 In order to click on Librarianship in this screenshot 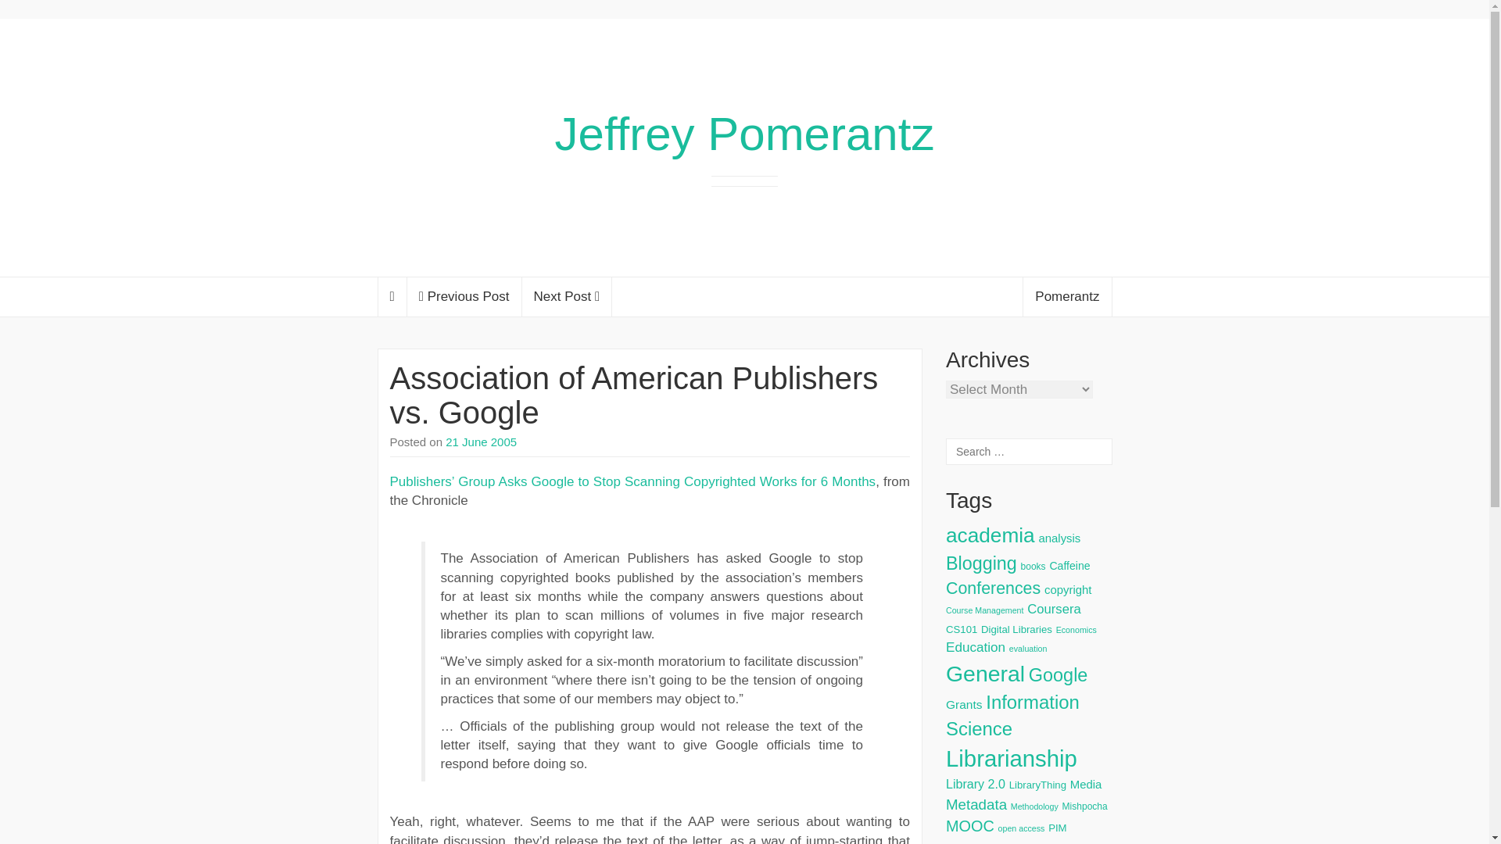, I will do `click(1012, 758)`.